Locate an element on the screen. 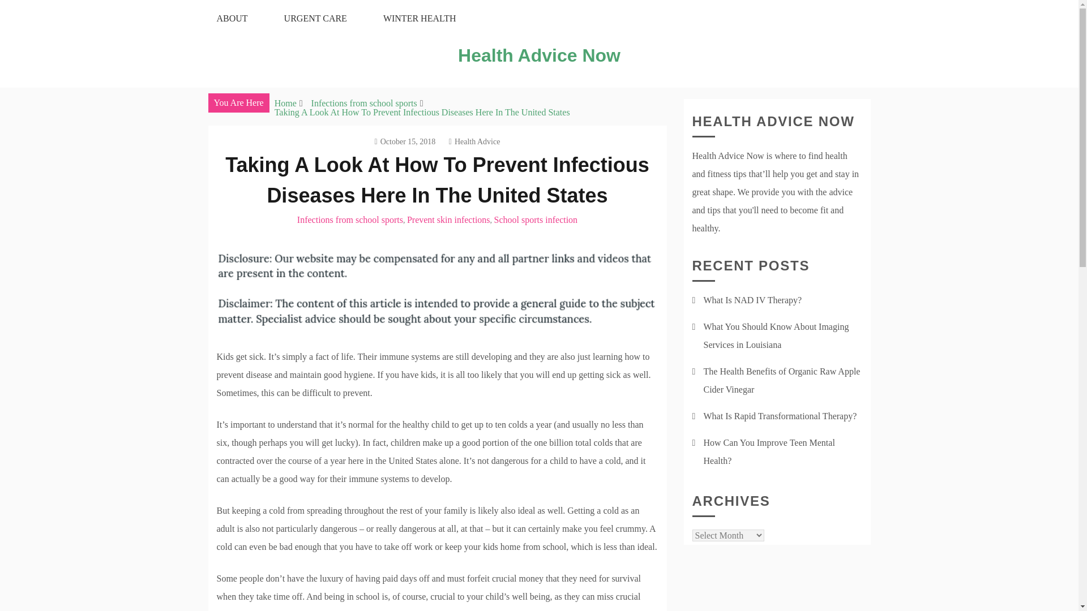  Prevent skin infections is located at coordinates (448, 220).